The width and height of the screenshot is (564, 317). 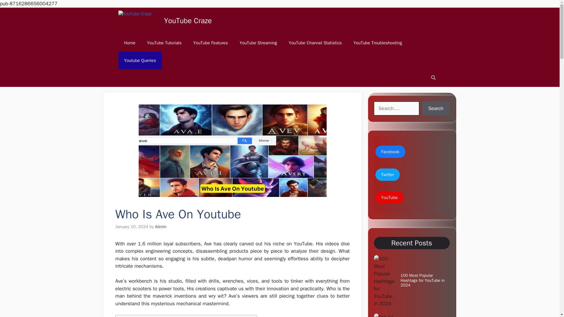 I want to click on YouTube Tutorials, so click(x=164, y=43).